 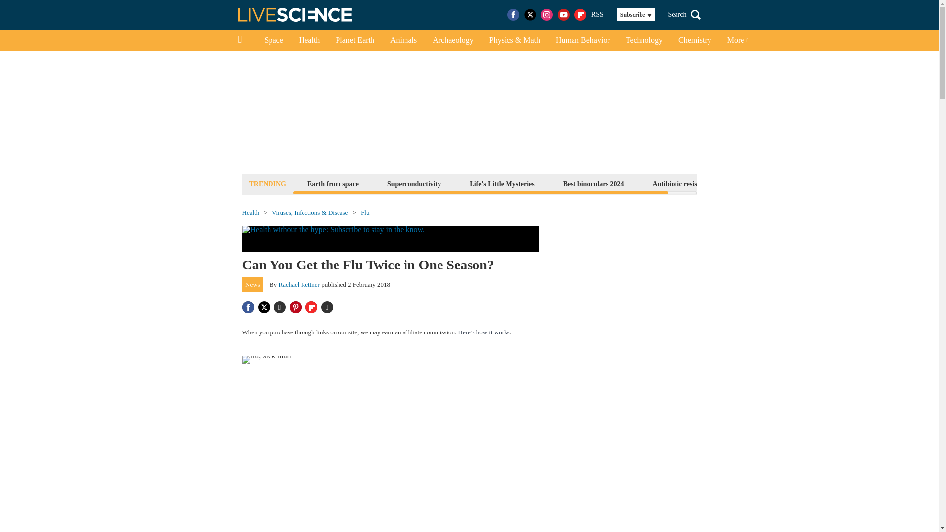 What do you see at coordinates (355, 40) in the screenshot?
I see `Planet Earth` at bounding box center [355, 40].